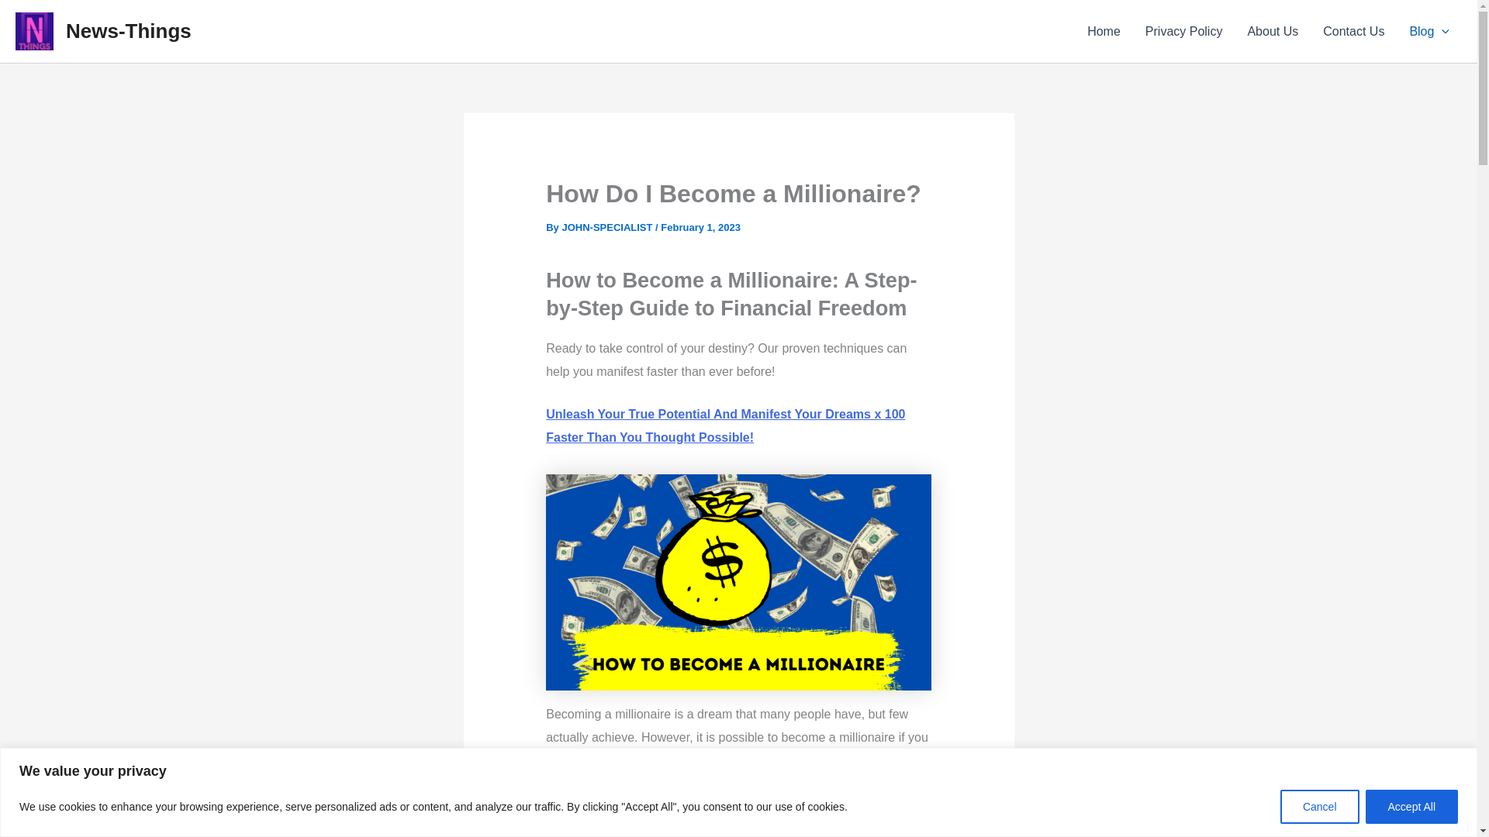  Describe the element at coordinates (738, 583) in the screenshot. I see `how to become a millionaire` at that location.